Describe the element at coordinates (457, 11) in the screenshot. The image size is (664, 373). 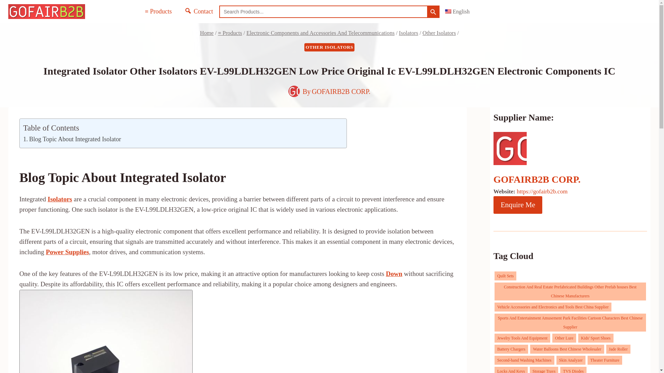
I see `English` at that location.